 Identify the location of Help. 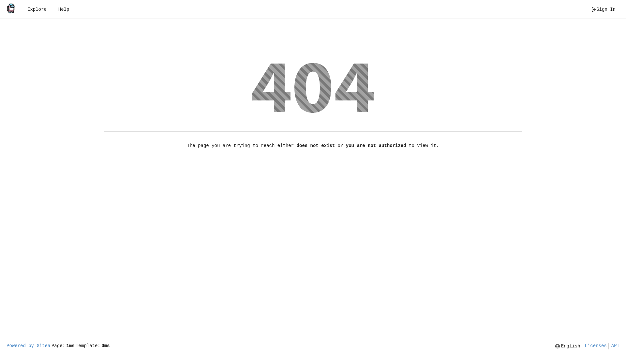
(64, 9).